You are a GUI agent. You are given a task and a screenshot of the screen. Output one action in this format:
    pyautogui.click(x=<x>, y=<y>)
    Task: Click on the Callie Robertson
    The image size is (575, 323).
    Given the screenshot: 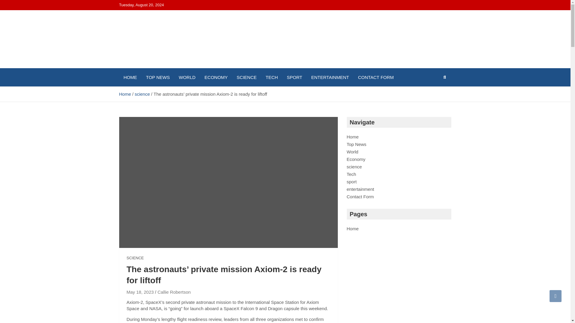 What is the action you would take?
    pyautogui.click(x=174, y=292)
    